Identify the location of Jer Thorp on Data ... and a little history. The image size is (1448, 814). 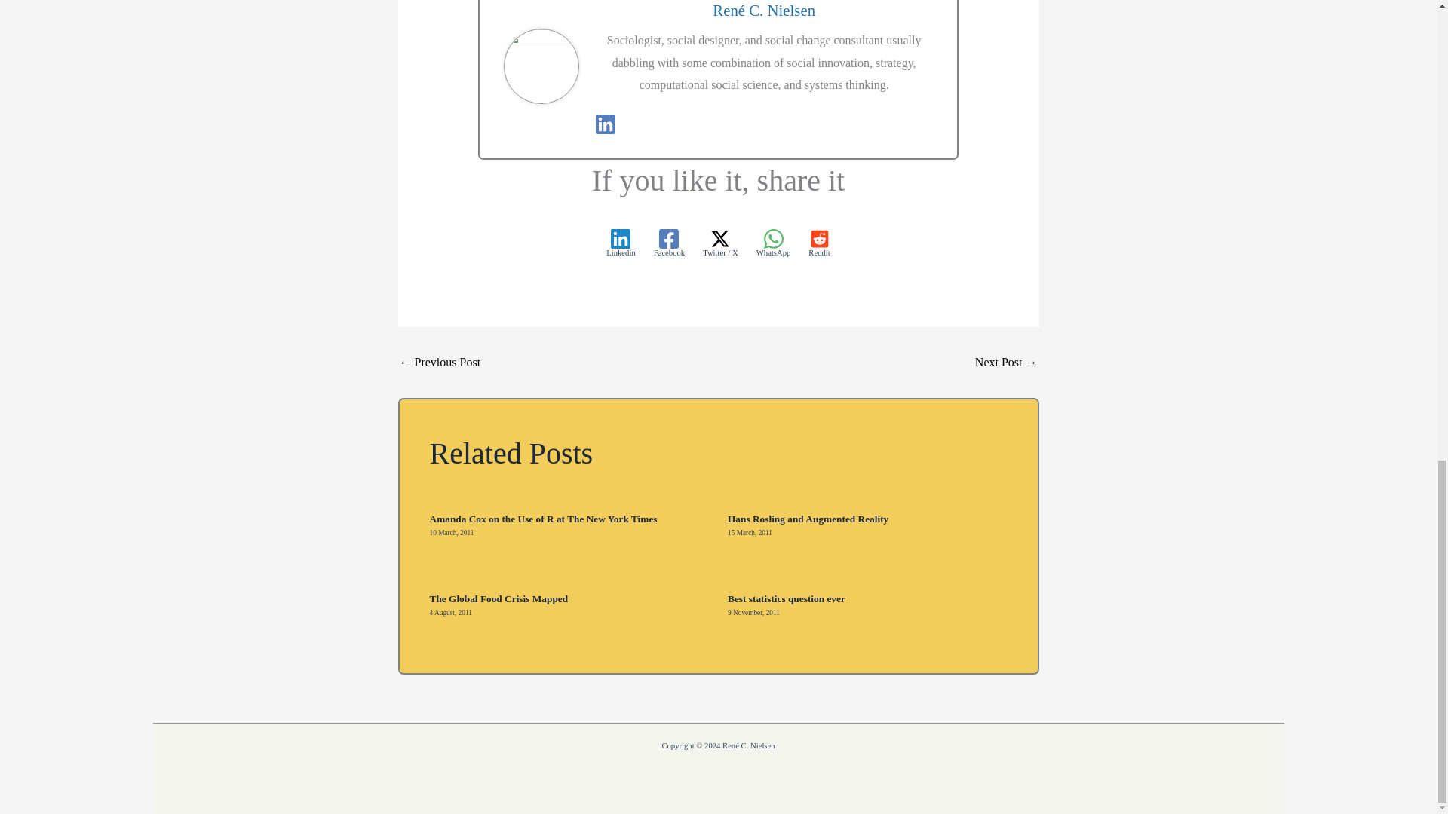
(1006, 363).